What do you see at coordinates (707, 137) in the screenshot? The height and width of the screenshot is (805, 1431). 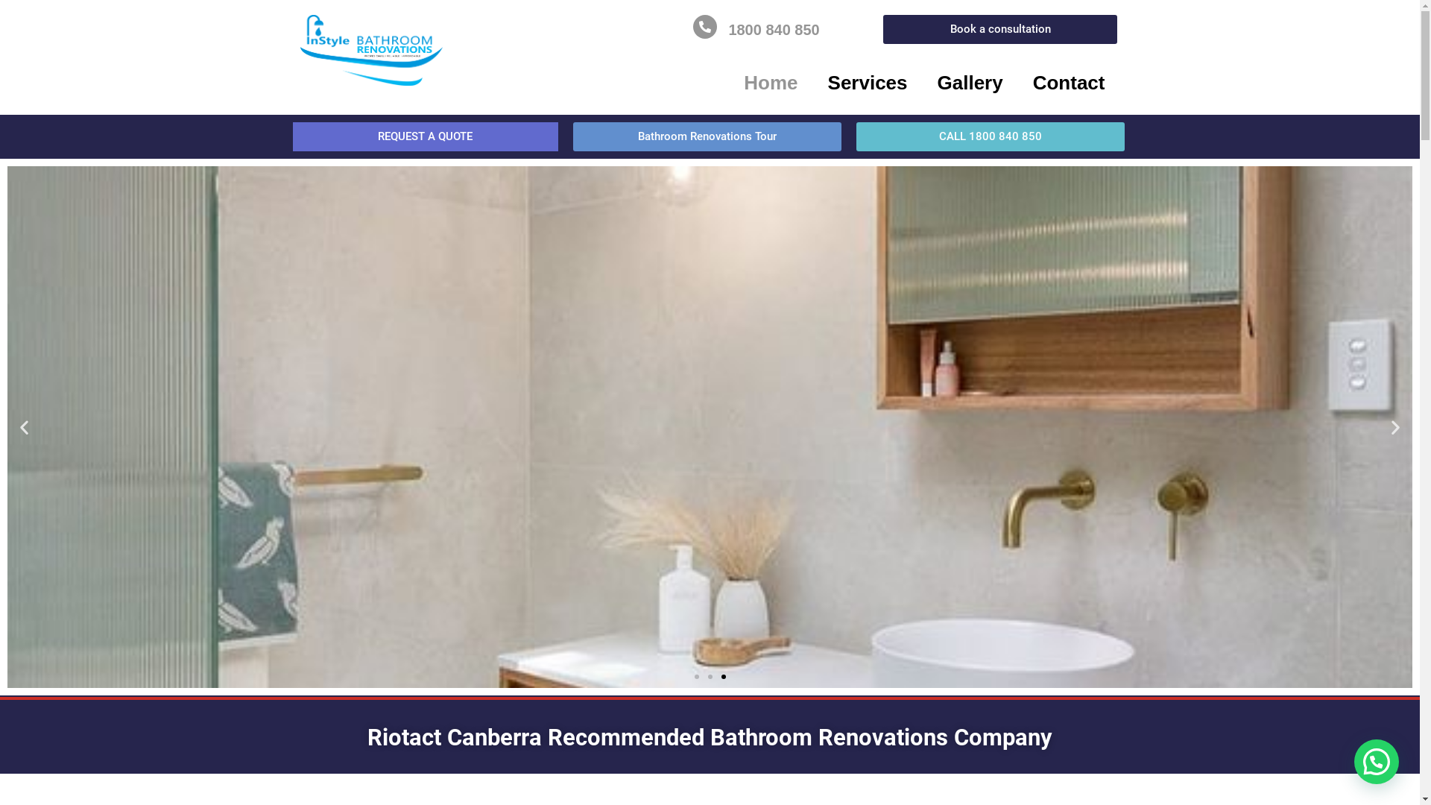 I see `Bathroom Renovations Tour` at bounding box center [707, 137].